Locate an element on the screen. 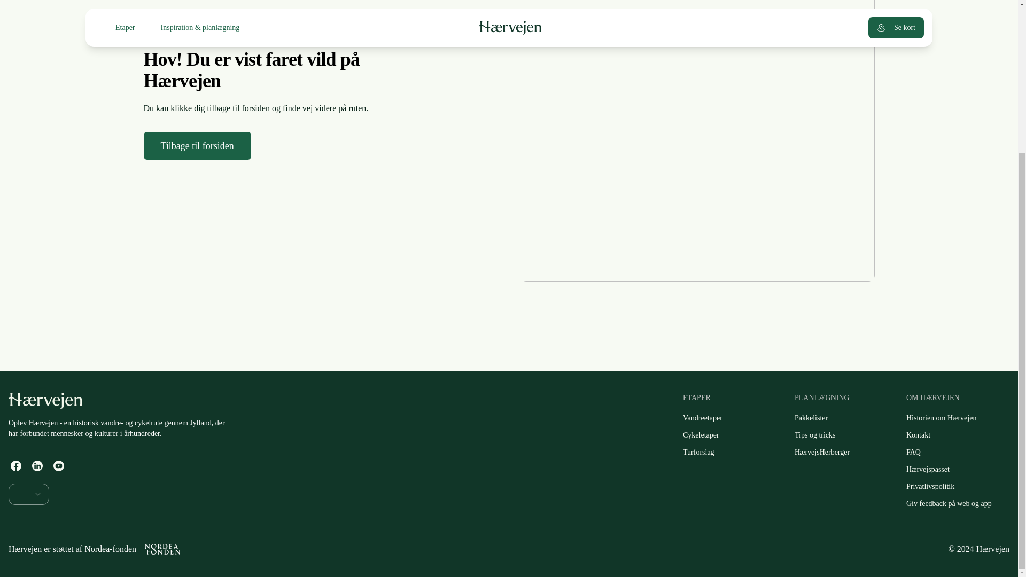 Image resolution: width=1026 pixels, height=577 pixels. Kontakt is located at coordinates (918, 435).